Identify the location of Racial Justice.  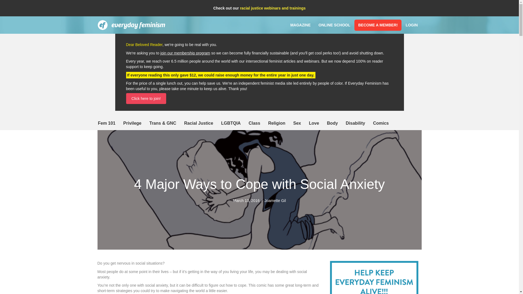
(199, 123).